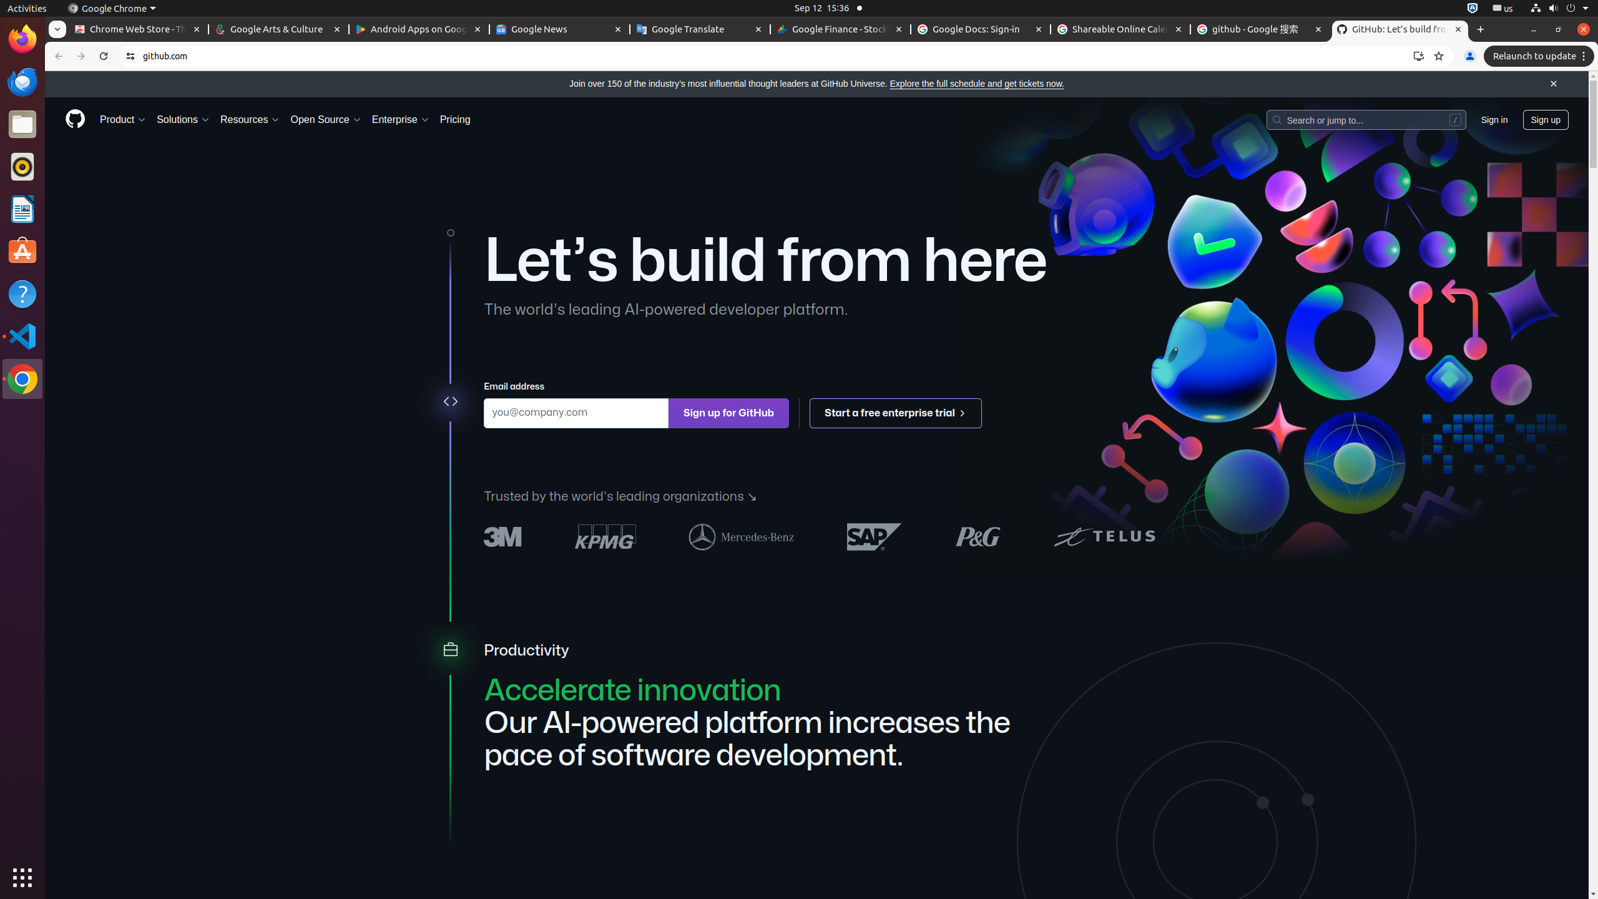 This screenshot has width=1598, height=899. What do you see at coordinates (1559, 9) in the screenshot?
I see `System` at bounding box center [1559, 9].